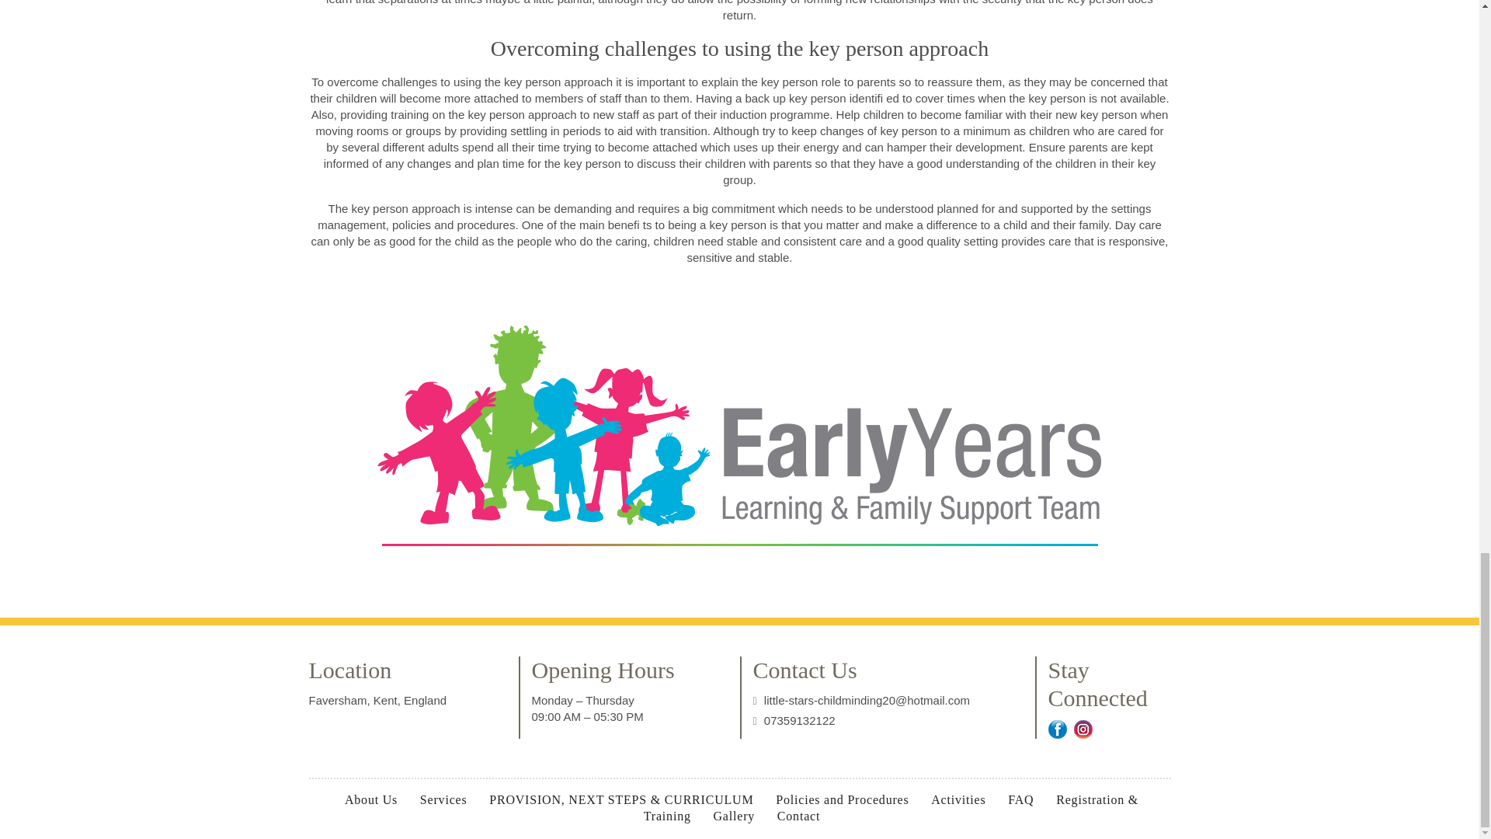 The image size is (1491, 839). What do you see at coordinates (1020, 800) in the screenshot?
I see `FAQ` at bounding box center [1020, 800].